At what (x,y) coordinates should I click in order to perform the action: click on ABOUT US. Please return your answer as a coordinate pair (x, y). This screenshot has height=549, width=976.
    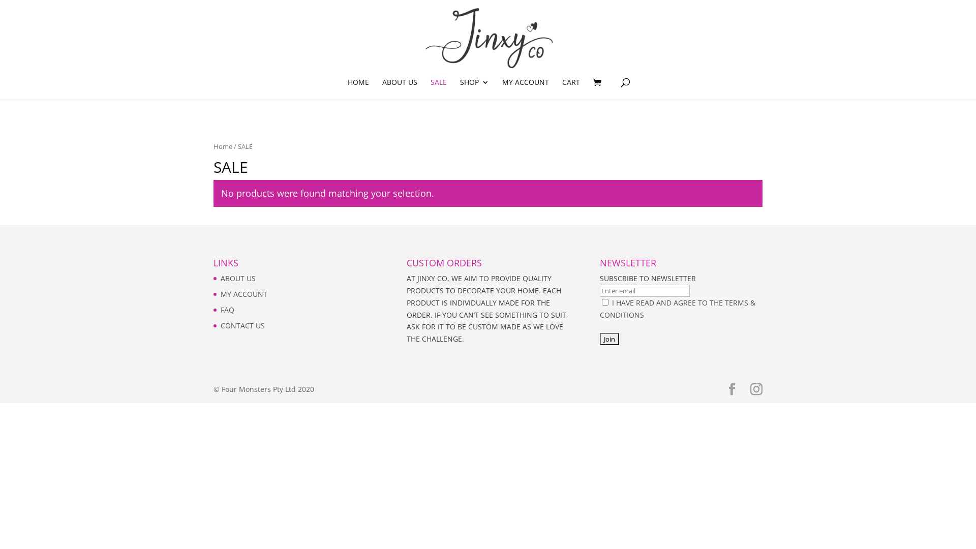
    Looking at the image, I should click on (238, 279).